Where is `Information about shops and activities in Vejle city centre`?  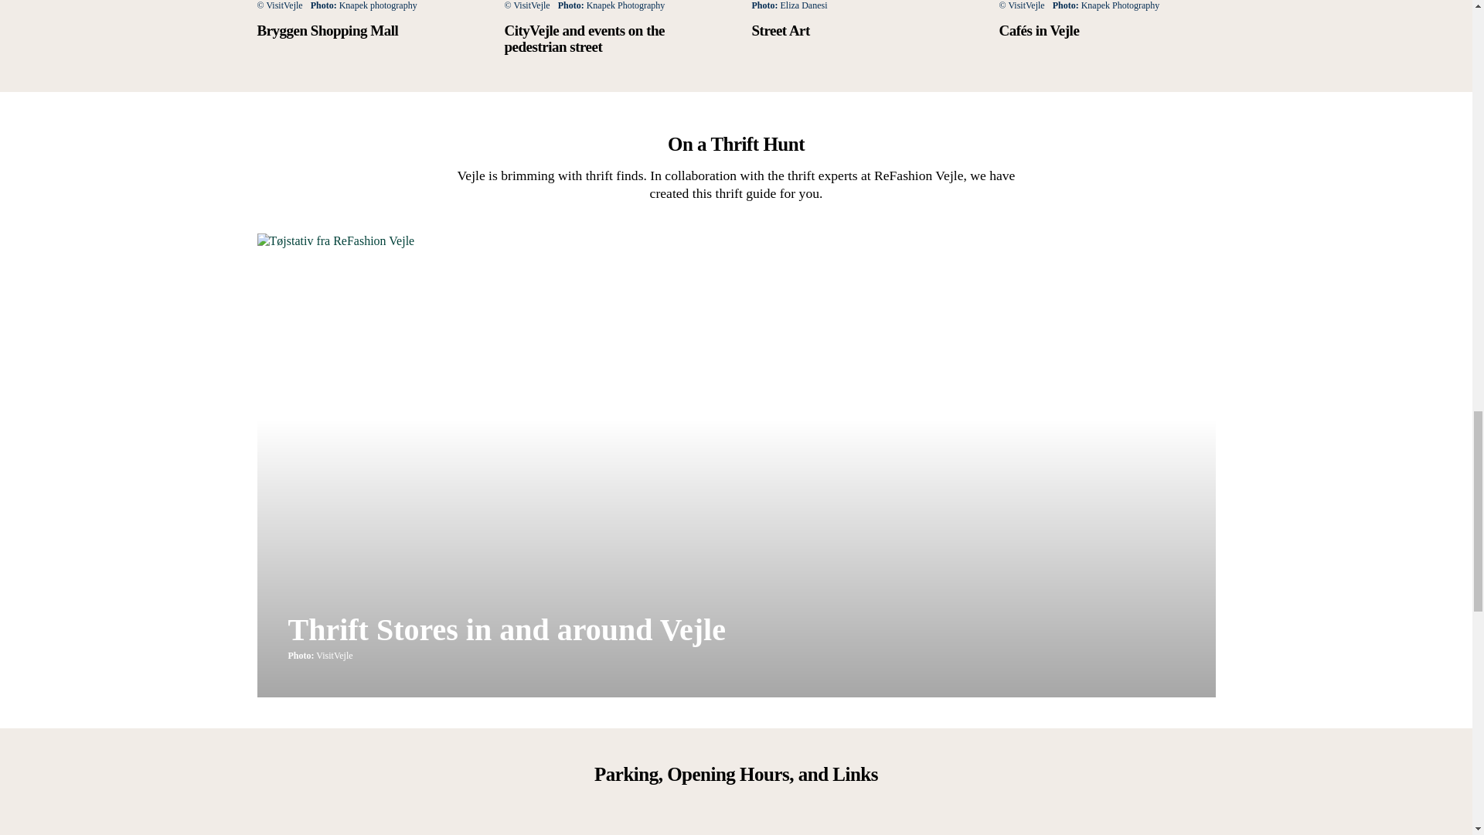 Information about shops and activities in Vejle city centre is located at coordinates (1107, 19).